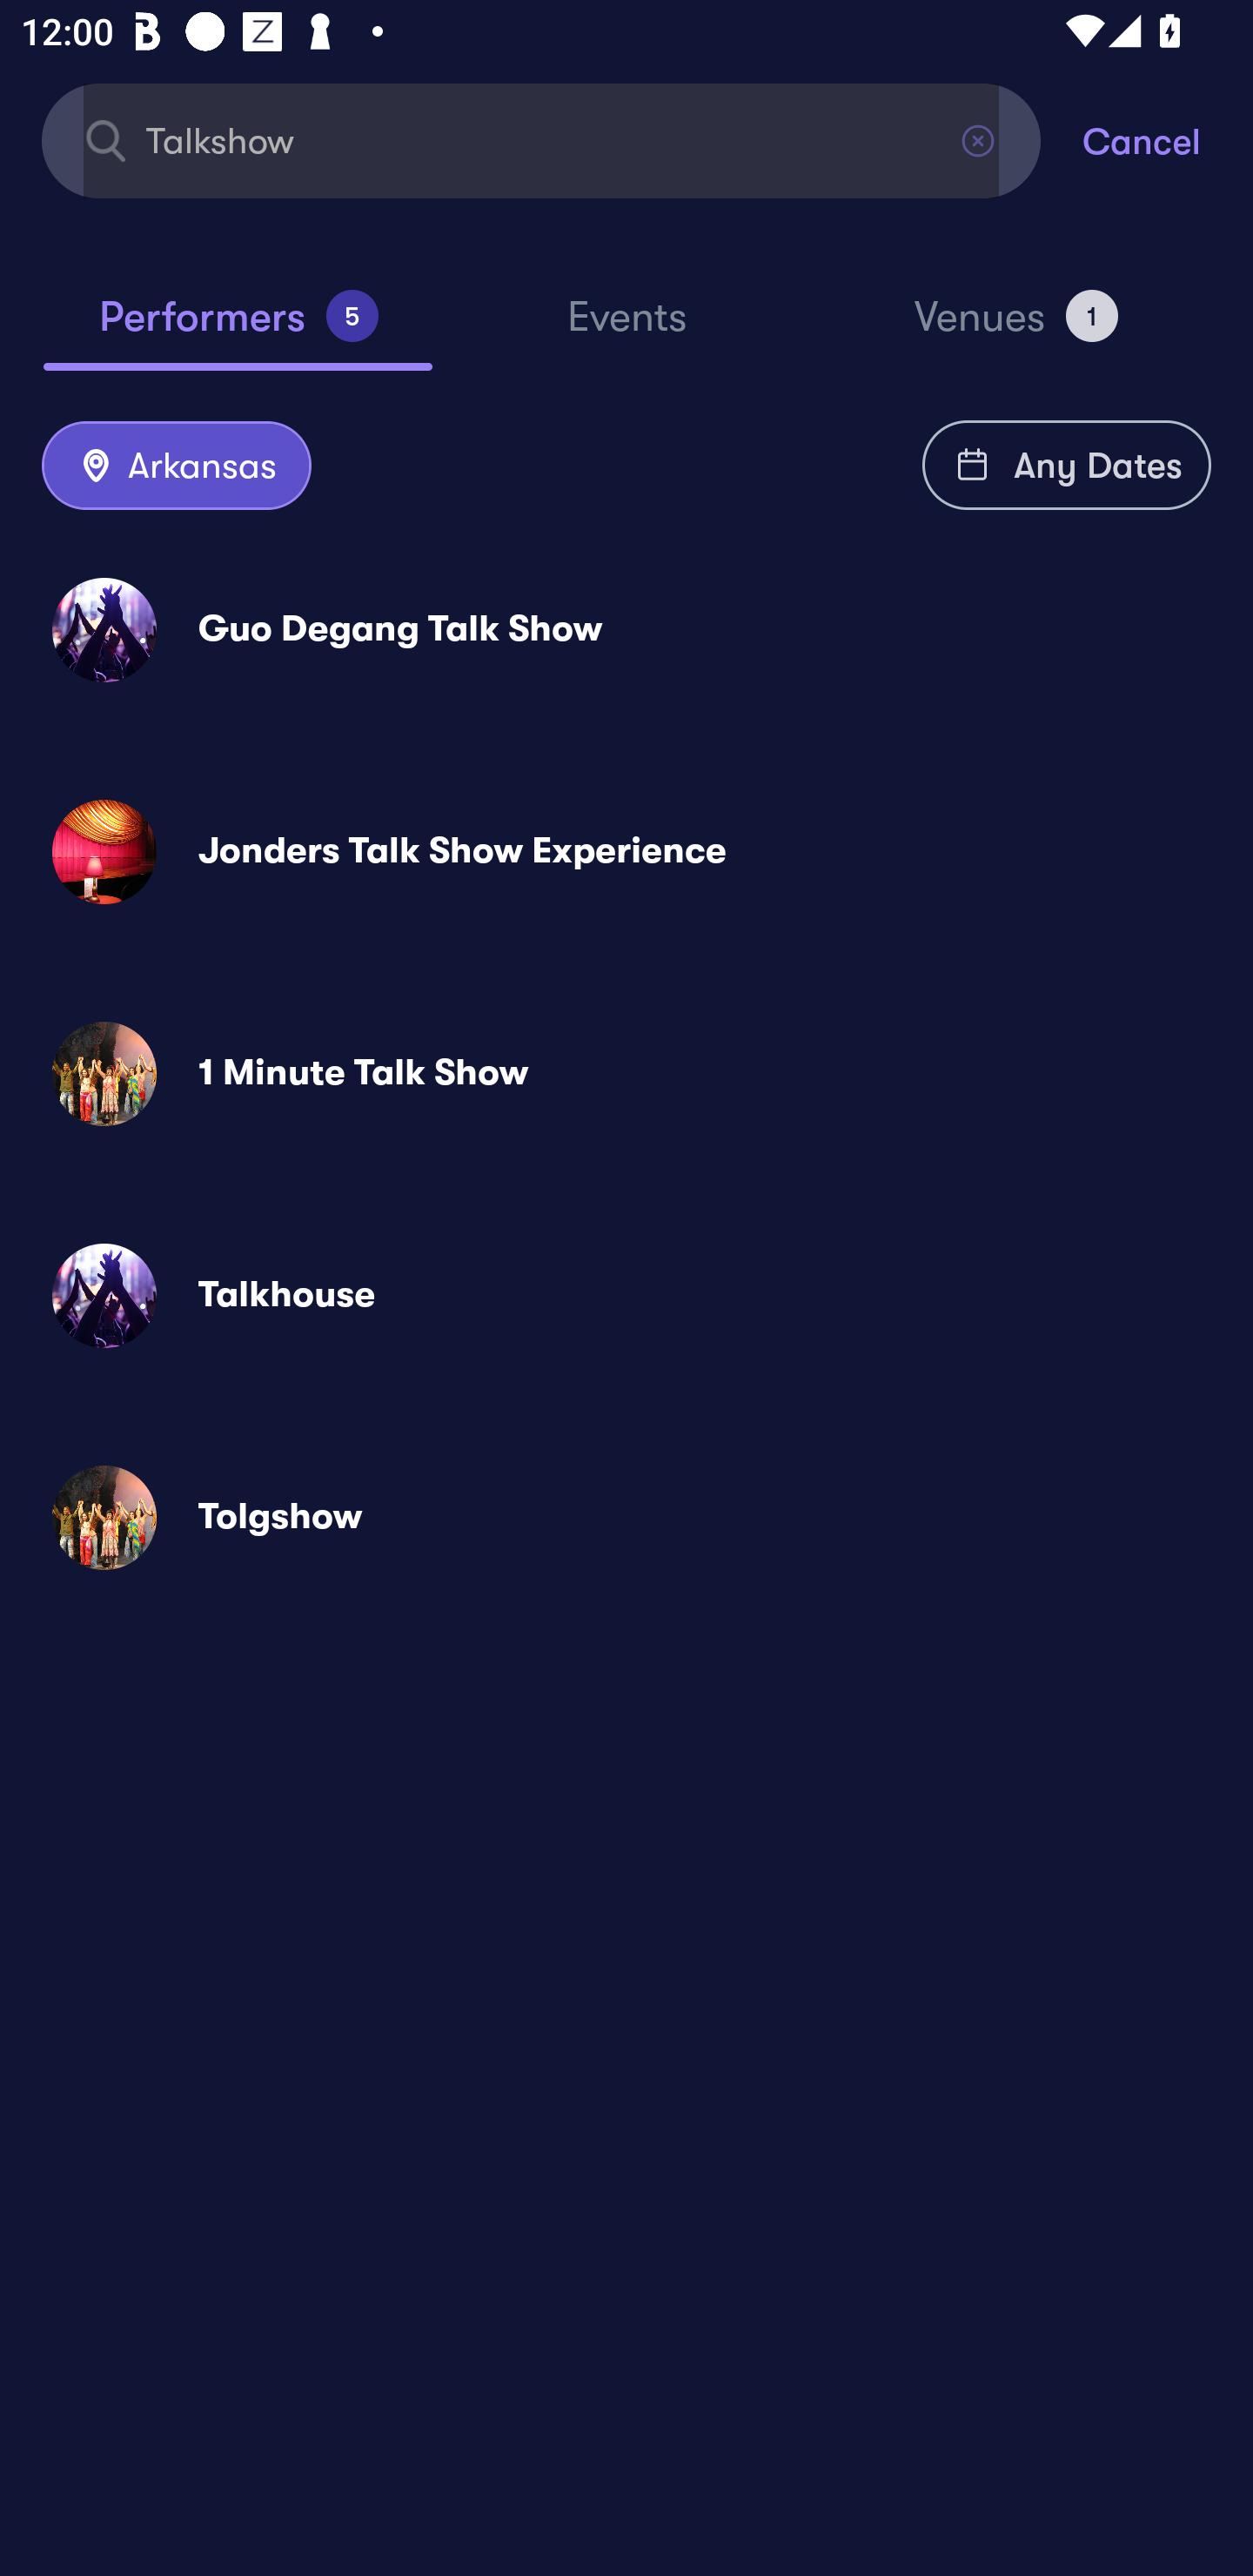 The height and width of the screenshot is (2576, 1253). Describe the element at coordinates (626, 630) in the screenshot. I see `Guo Degang Talk Show` at that location.